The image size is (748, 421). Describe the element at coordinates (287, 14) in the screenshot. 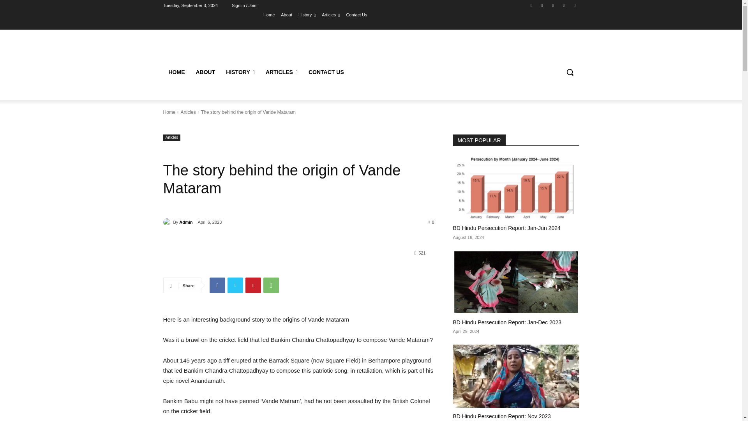

I see `About` at that location.